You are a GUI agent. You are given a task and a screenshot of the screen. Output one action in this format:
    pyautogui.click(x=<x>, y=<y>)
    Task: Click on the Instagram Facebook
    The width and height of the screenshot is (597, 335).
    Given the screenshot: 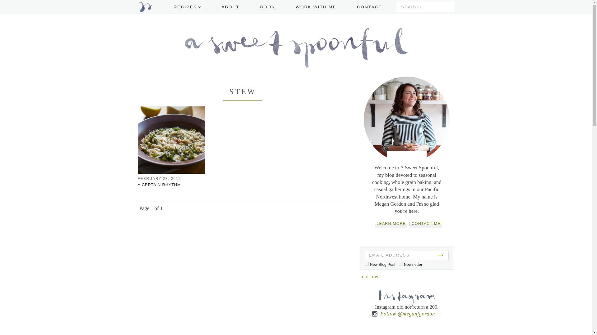 What is the action you would take?
    pyautogui.click(x=448, y=278)
    